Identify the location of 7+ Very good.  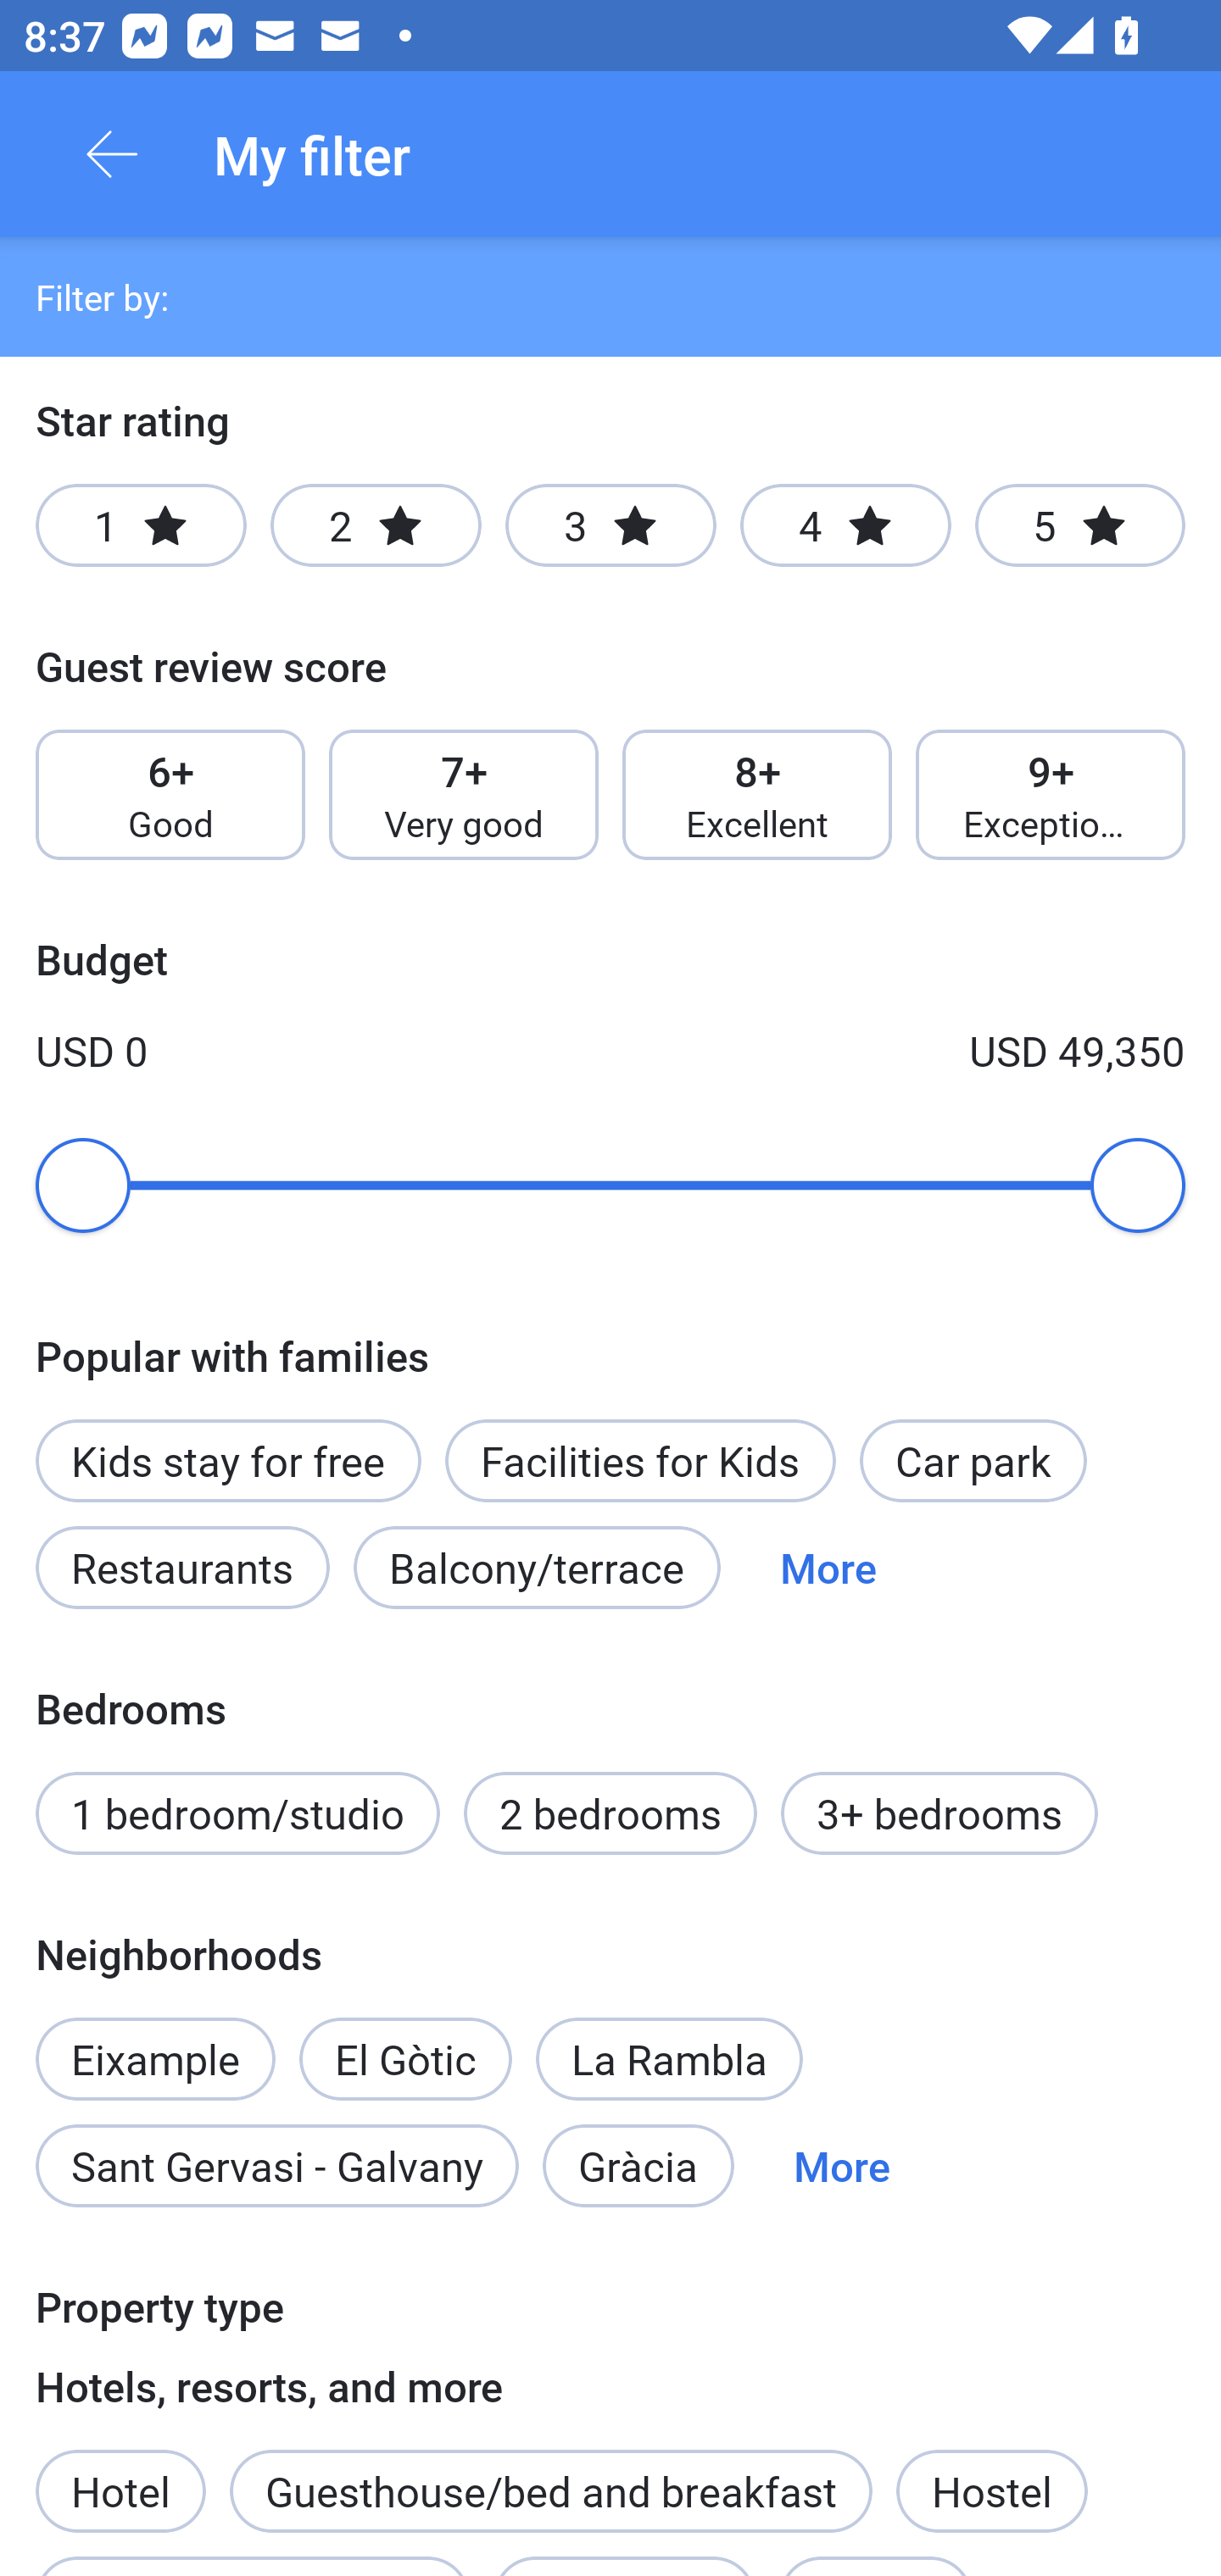
(463, 795).